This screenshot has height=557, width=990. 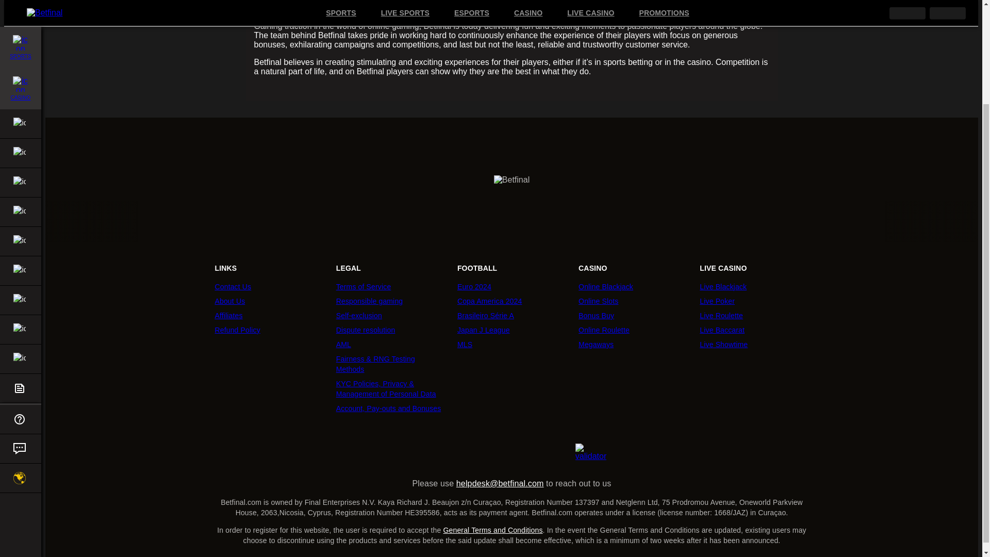 What do you see at coordinates (439, 222) in the screenshot?
I see `Play top NetEnt Slot Hits in the Lobby` at bounding box center [439, 222].